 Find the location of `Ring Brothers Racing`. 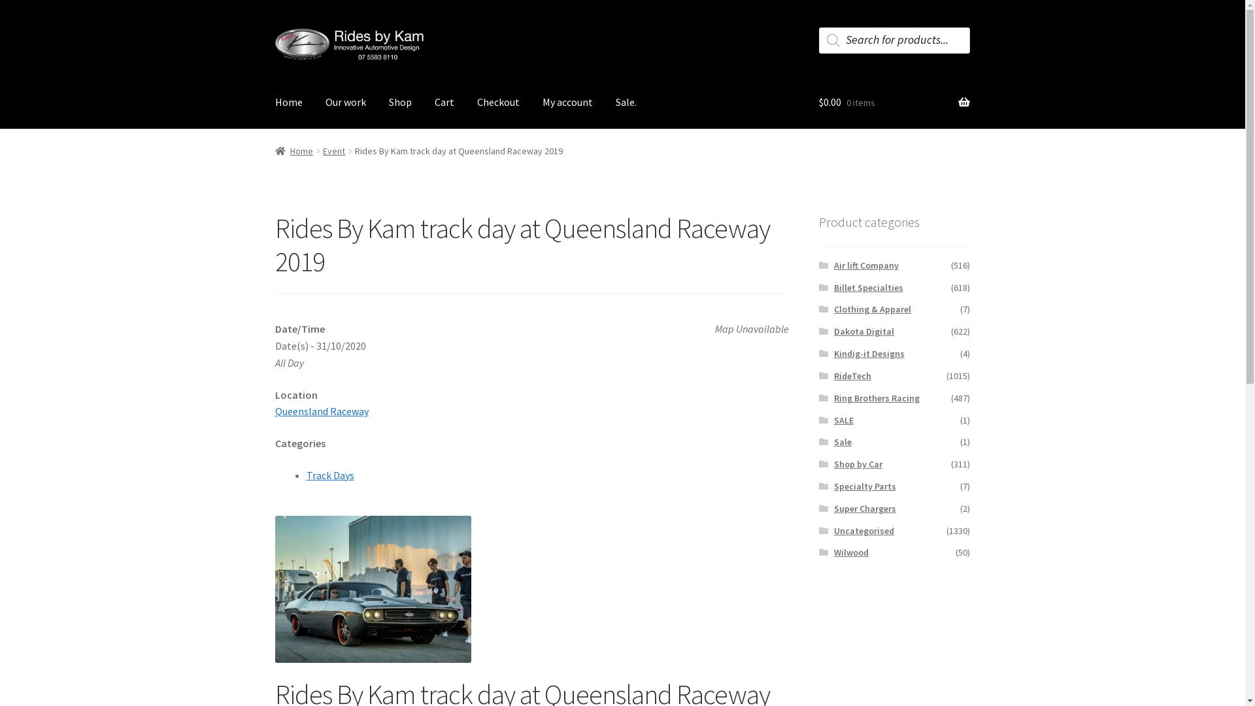

Ring Brothers Racing is located at coordinates (877, 398).